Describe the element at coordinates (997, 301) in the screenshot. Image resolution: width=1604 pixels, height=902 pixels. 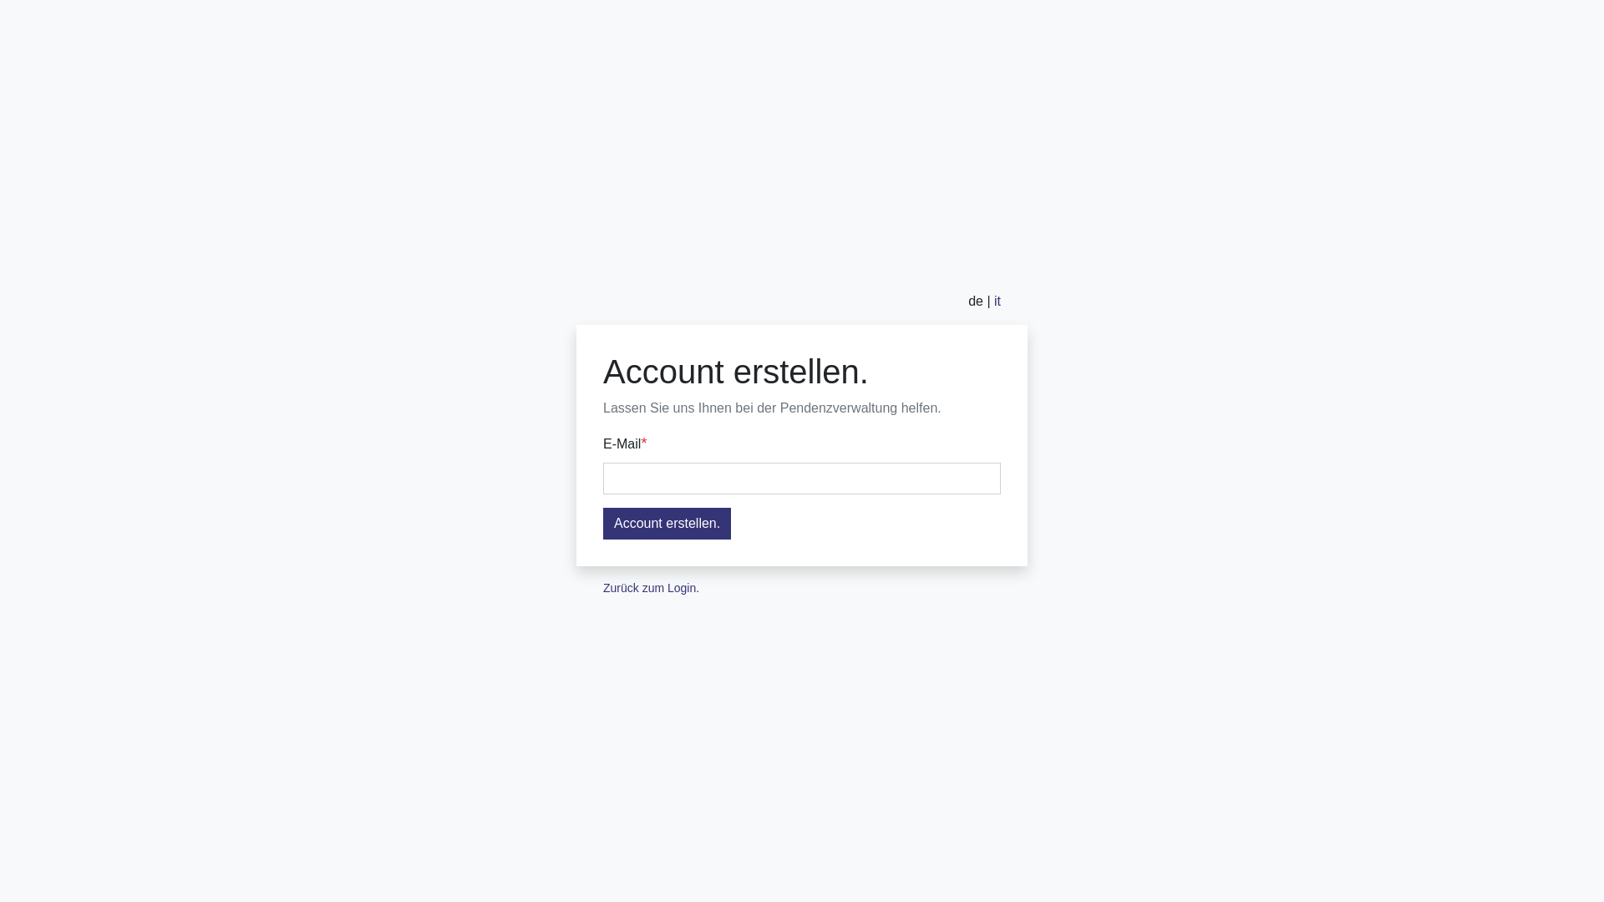
I see `it` at that location.